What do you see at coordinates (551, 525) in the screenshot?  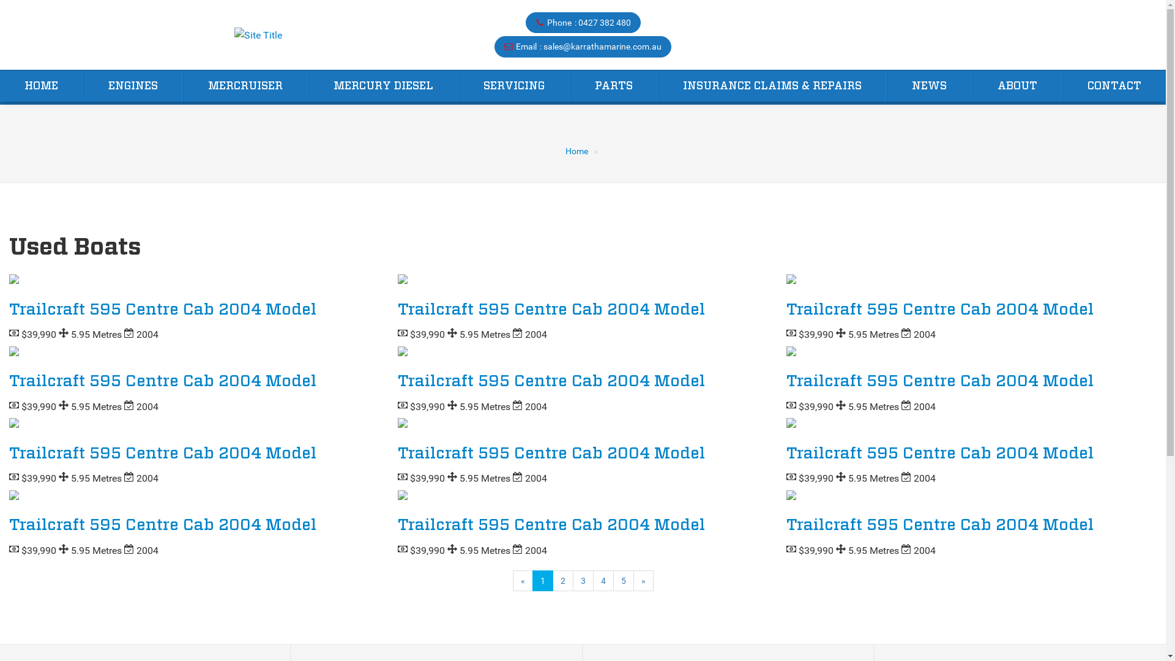 I see `Trailcraft 595 Centre Cab 2004 Model` at bounding box center [551, 525].